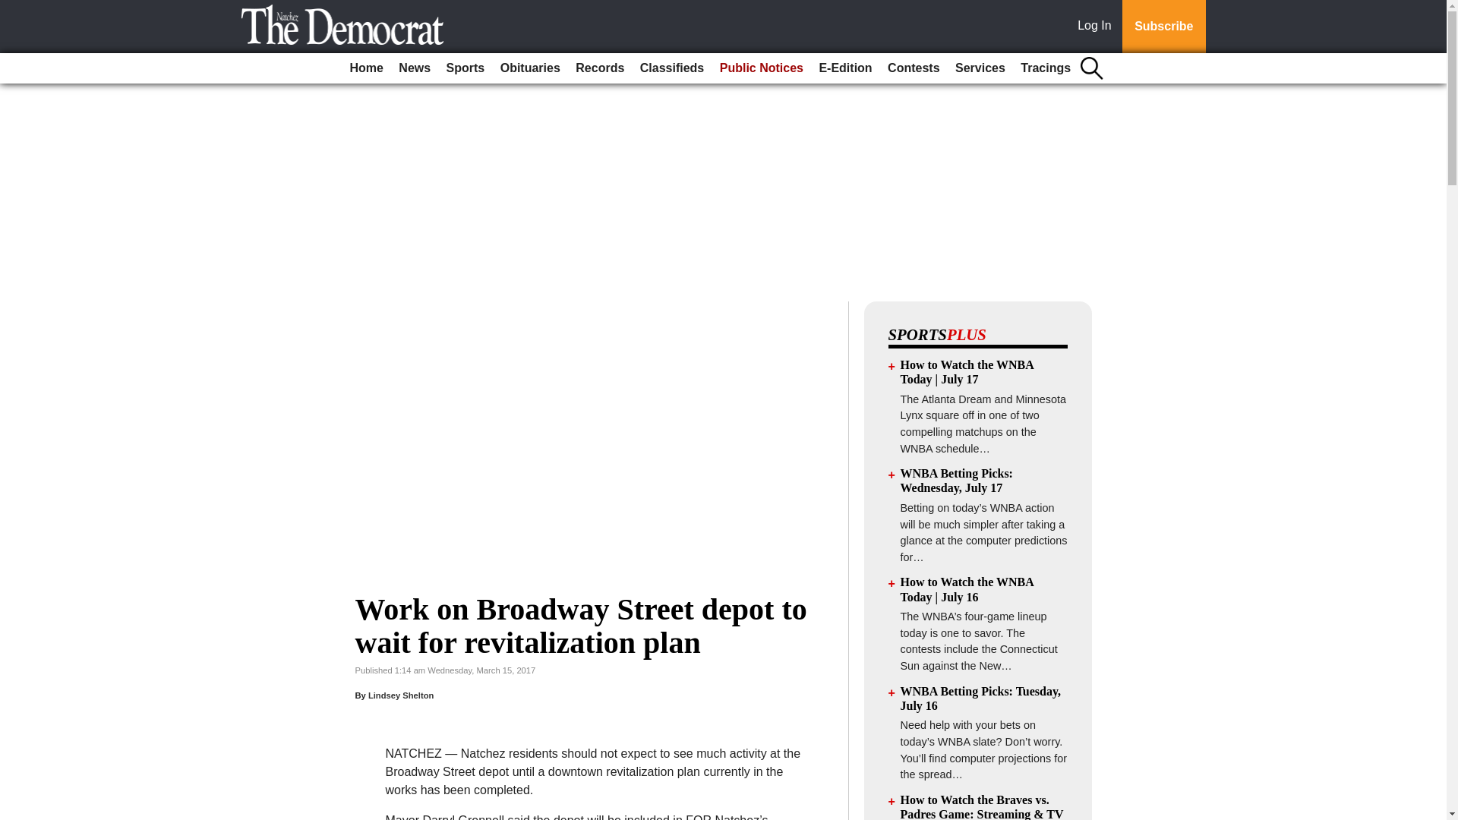  What do you see at coordinates (600, 68) in the screenshot?
I see `Records` at bounding box center [600, 68].